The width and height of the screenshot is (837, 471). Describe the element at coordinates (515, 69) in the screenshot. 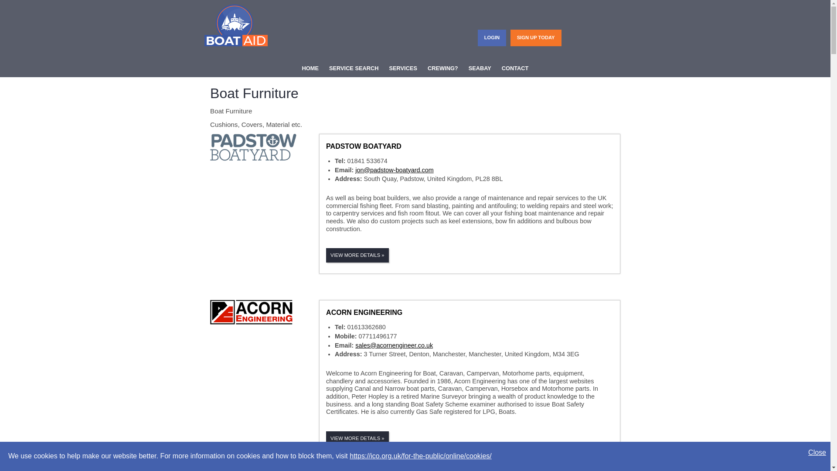

I see `CONTACT` at that location.